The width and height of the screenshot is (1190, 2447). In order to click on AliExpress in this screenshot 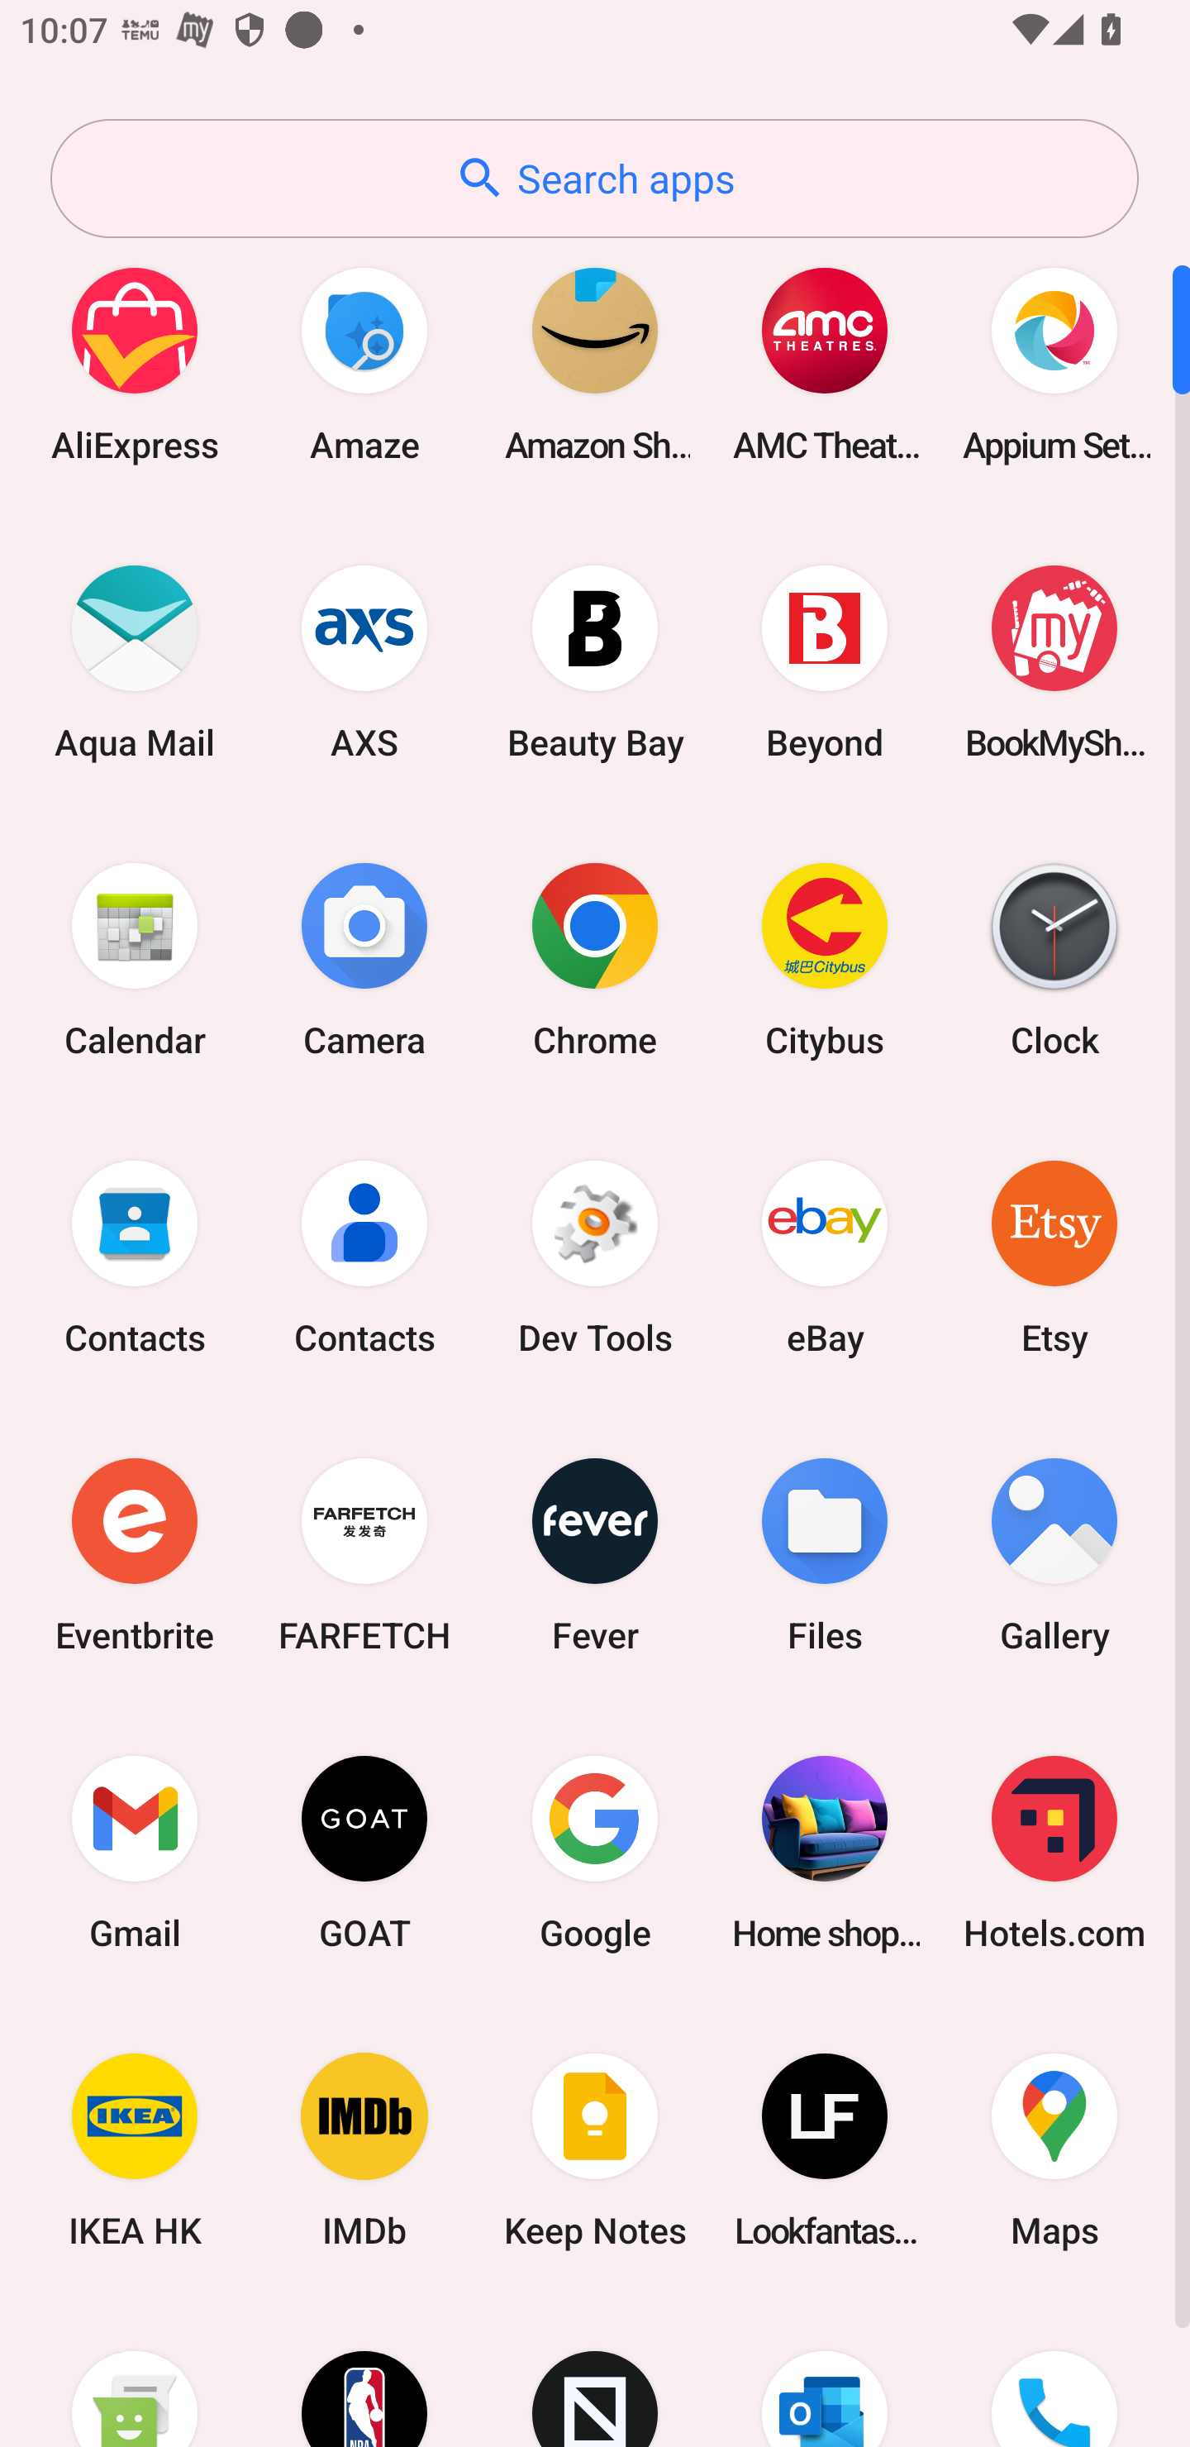, I will do `click(135, 364)`.